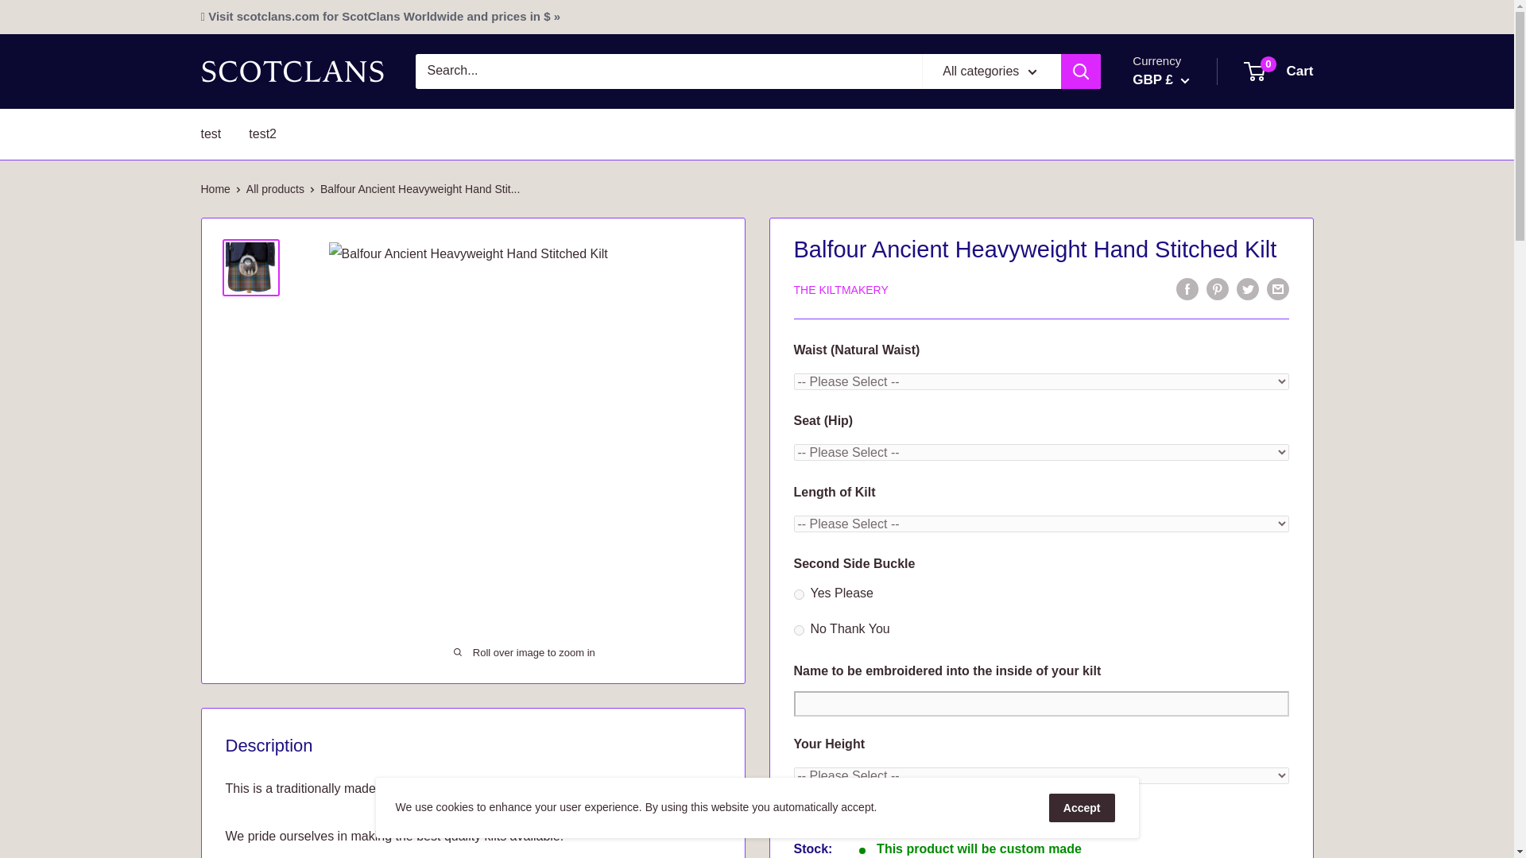  Describe the element at coordinates (1183, 191) in the screenshot. I see `CAD` at that location.